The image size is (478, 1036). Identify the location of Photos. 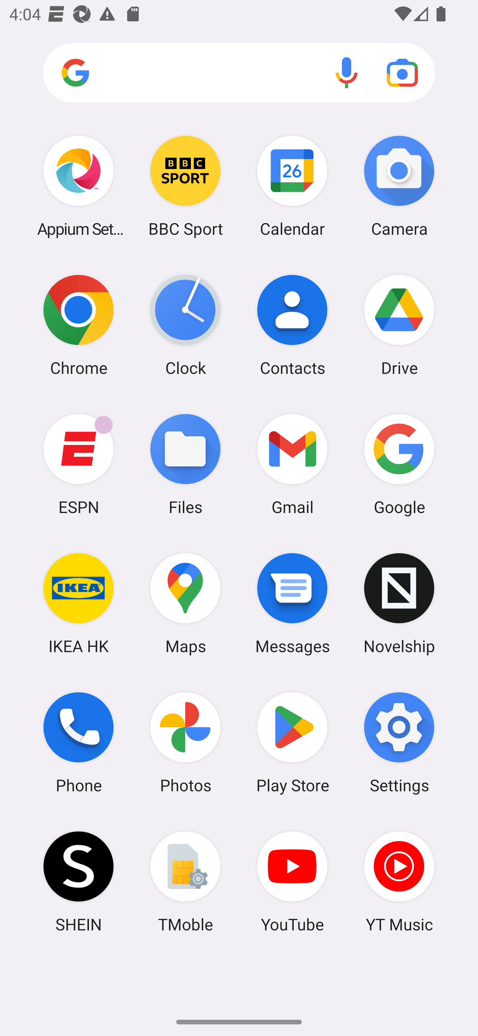
(185, 743).